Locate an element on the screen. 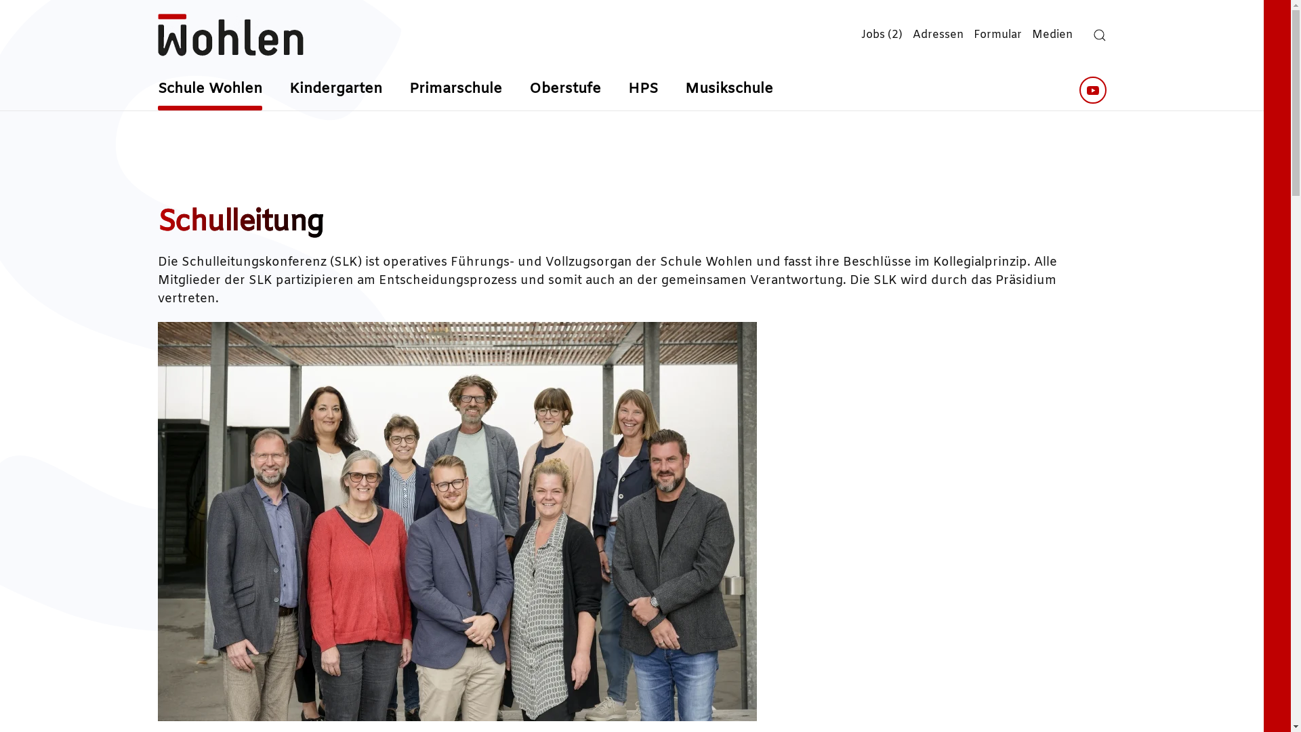 The width and height of the screenshot is (1301, 732). Schule Wohlen is located at coordinates (209, 90).